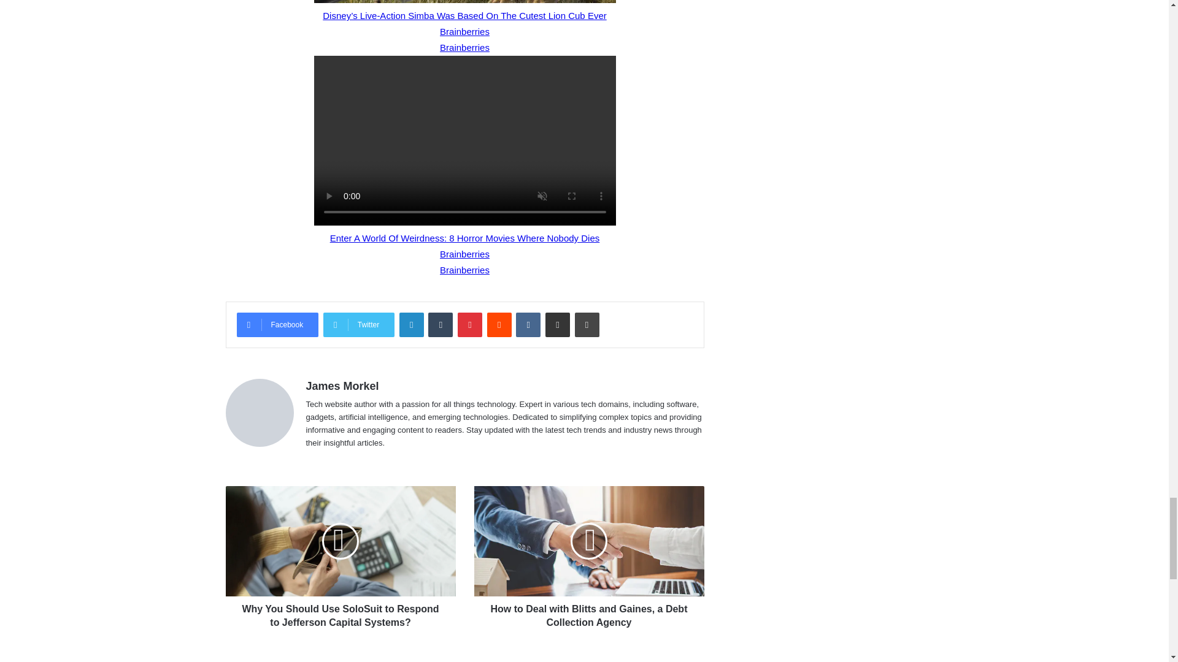  I want to click on Facebook, so click(277, 324).